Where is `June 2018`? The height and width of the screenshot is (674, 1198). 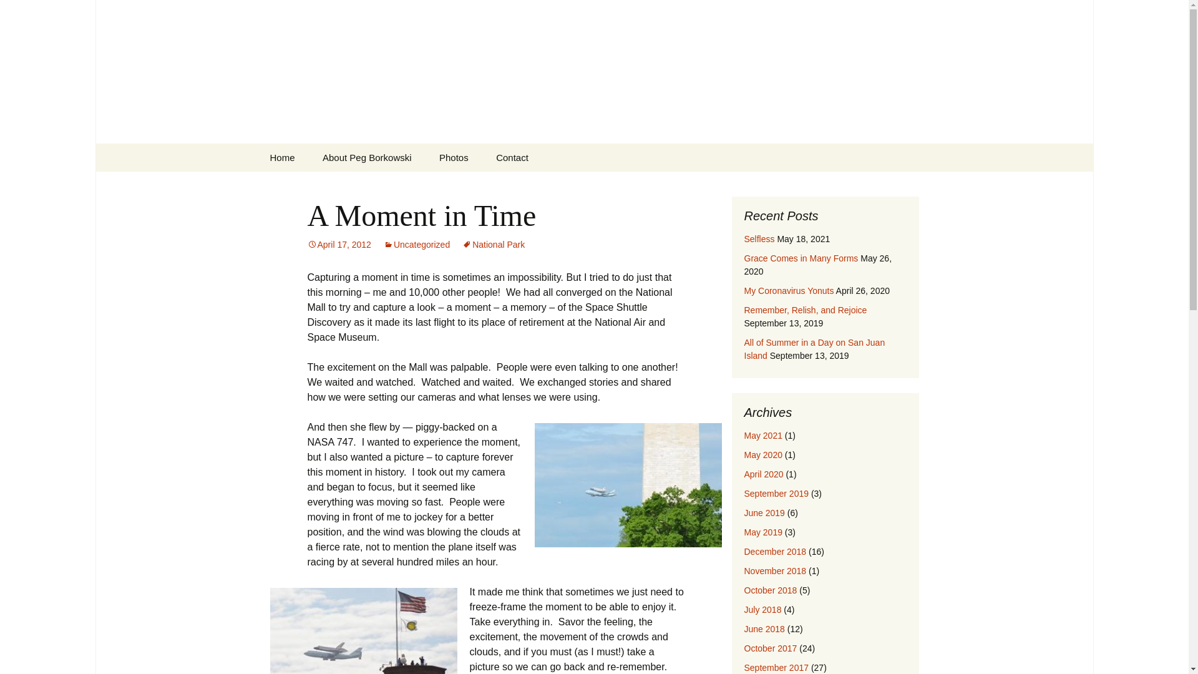 June 2018 is located at coordinates (764, 629).